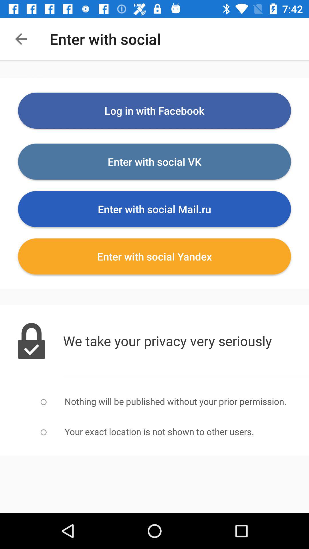  Describe the element at coordinates (154, 111) in the screenshot. I see `turn off the log in with item` at that location.